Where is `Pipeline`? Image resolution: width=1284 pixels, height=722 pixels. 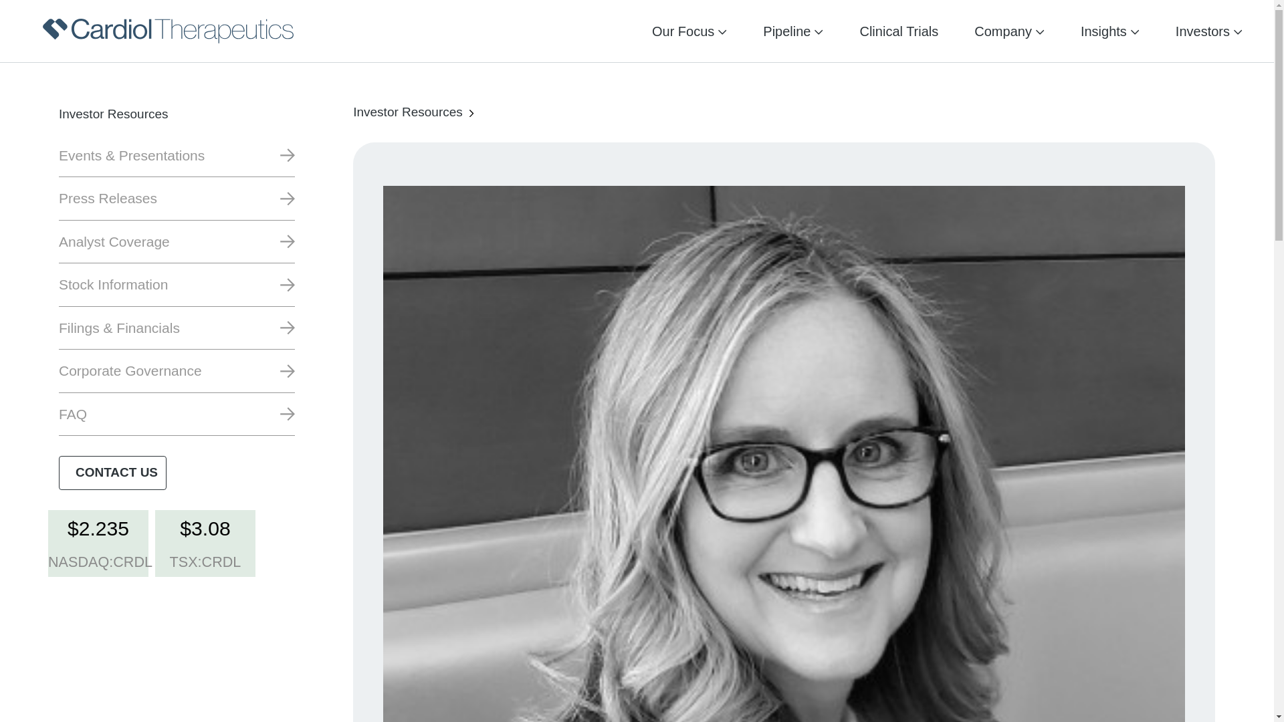
Pipeline is located at coordinates (786, 31).